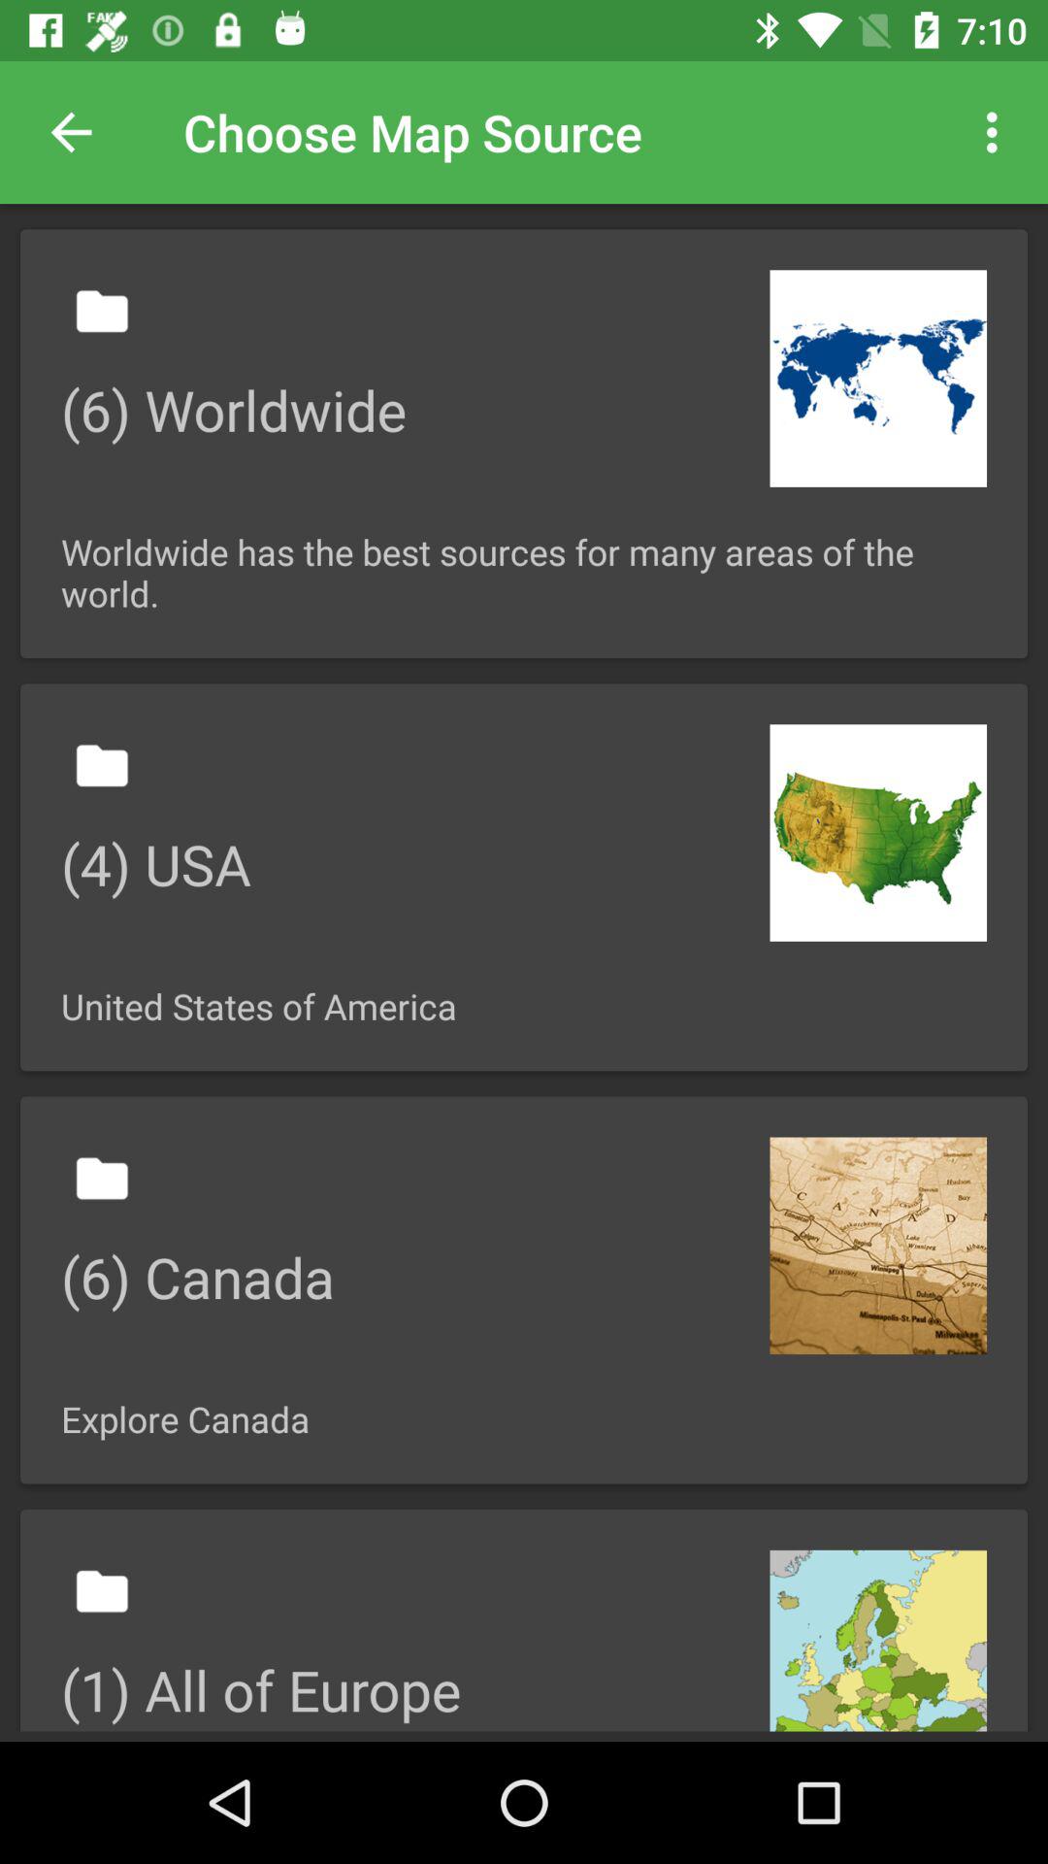 This screenshot has height=1864, width=1048. I want to click on press icon next to the choose map source icon, so click(71, 132).